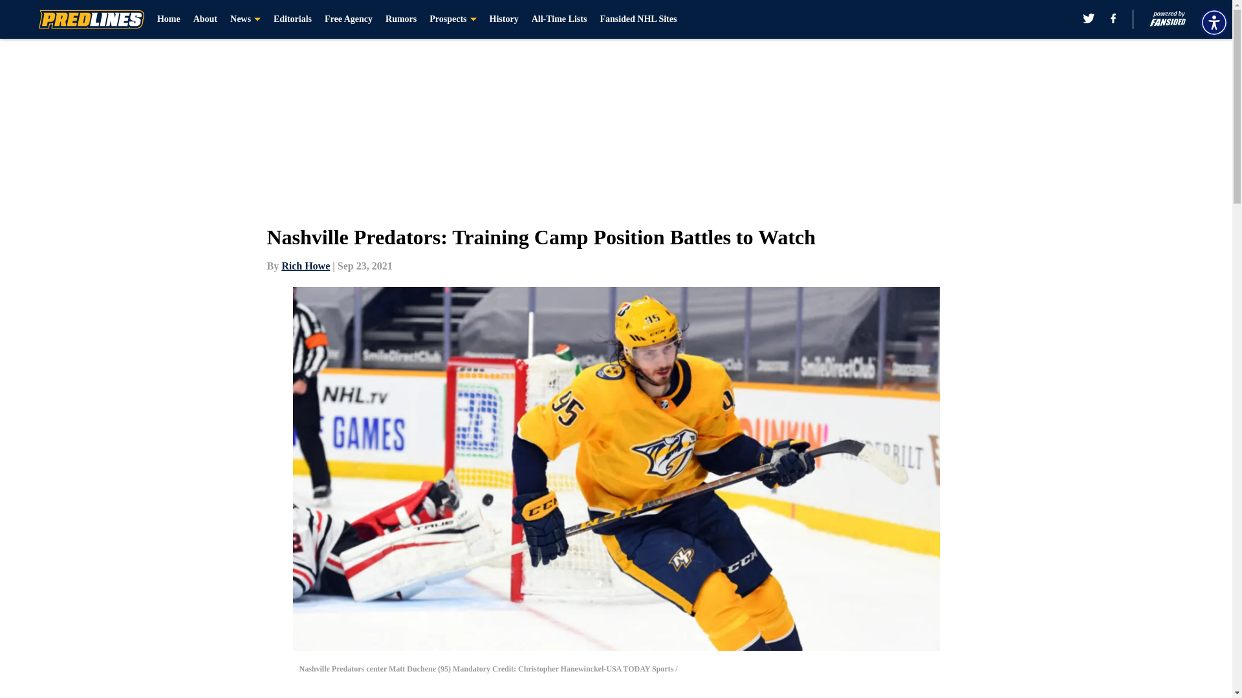 This screenshot has height=698, width=1242. Describe the element at coordinates (638, 19) in the screenshot. I see `Fansided NHL Sites` at that location.